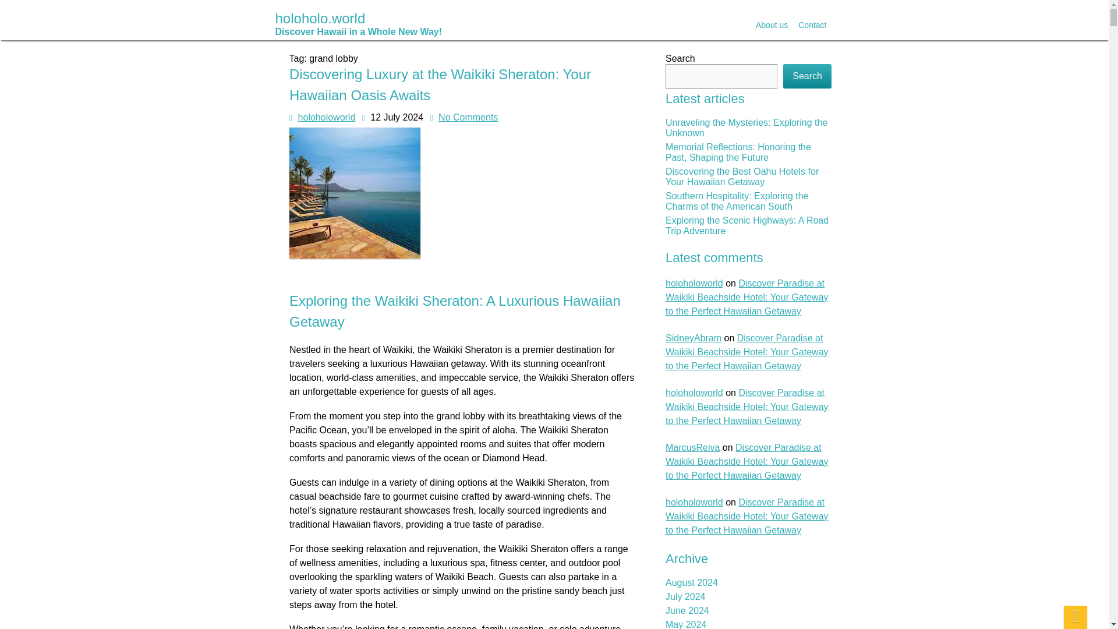 The image size is (1118, 629). I want to click on holoholo.world, so click(358, 23).